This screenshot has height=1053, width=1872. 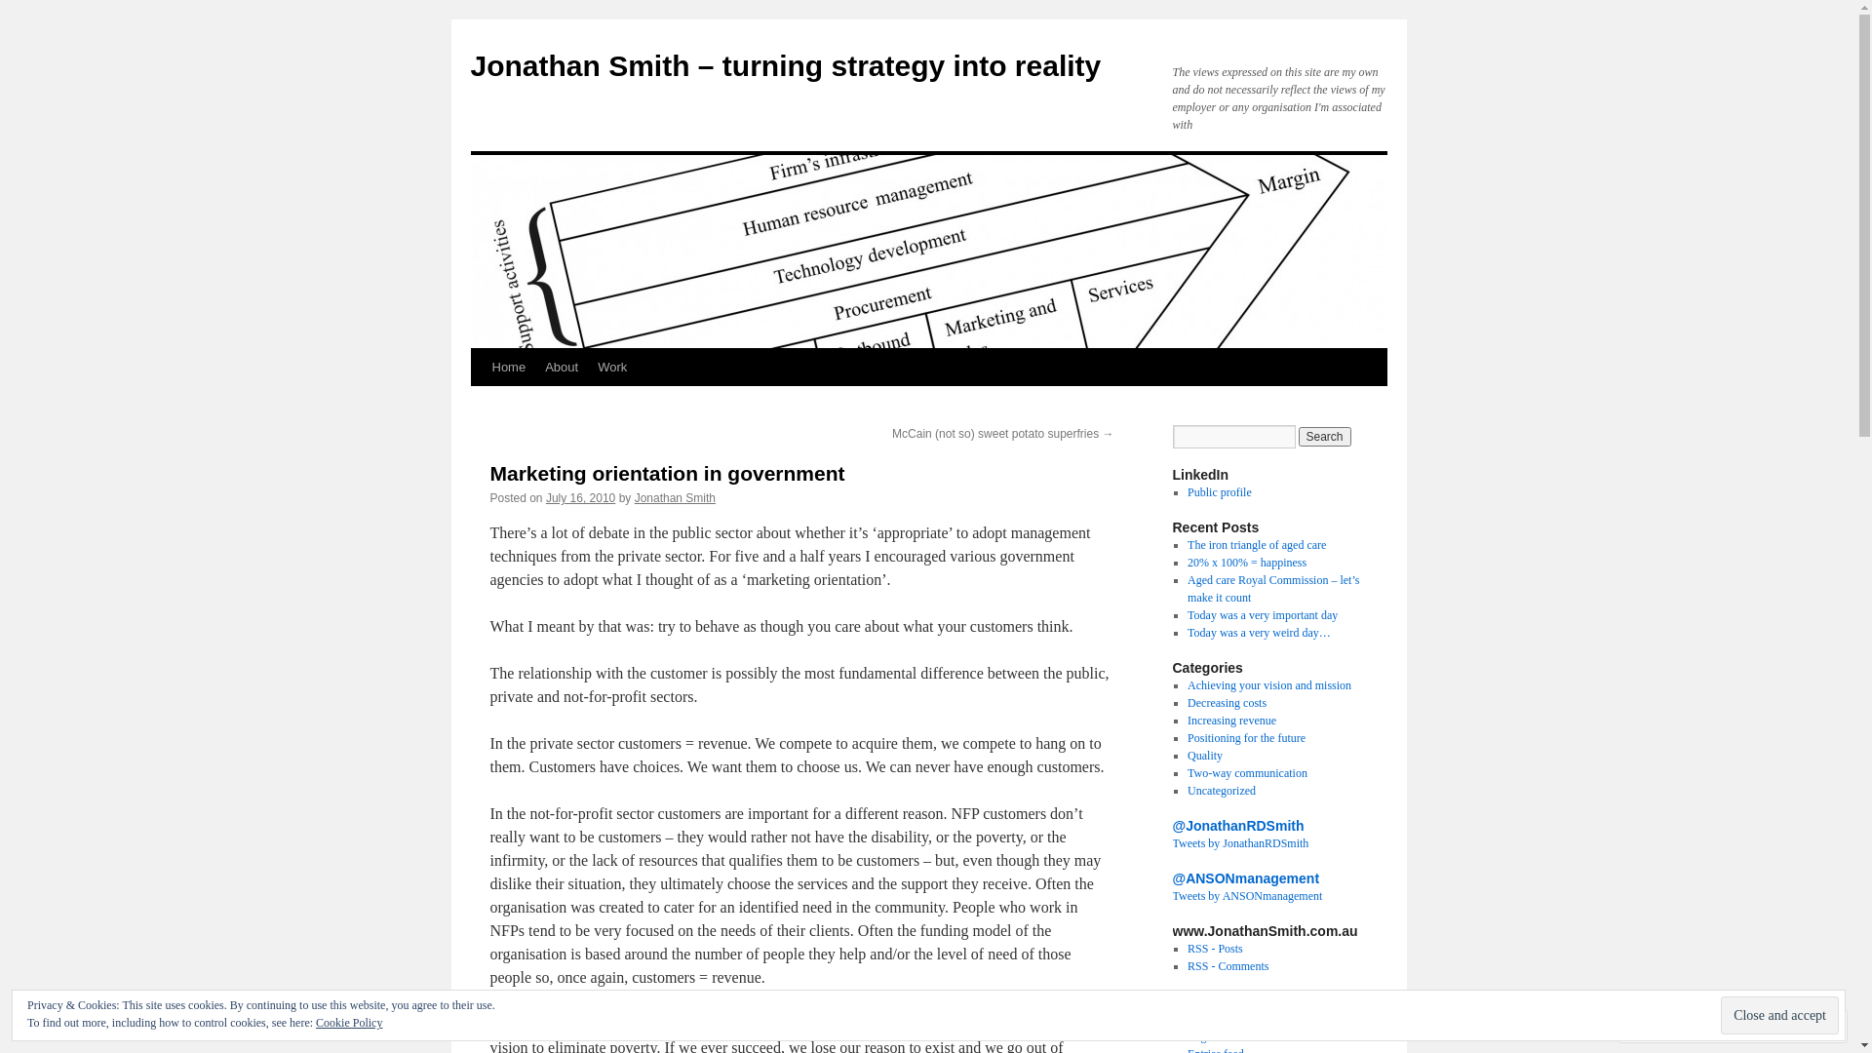 What do you see at coordinates (1232, 721) in the screenshot?
I see `Increasing revenue` at bounding box center [1232, 721].